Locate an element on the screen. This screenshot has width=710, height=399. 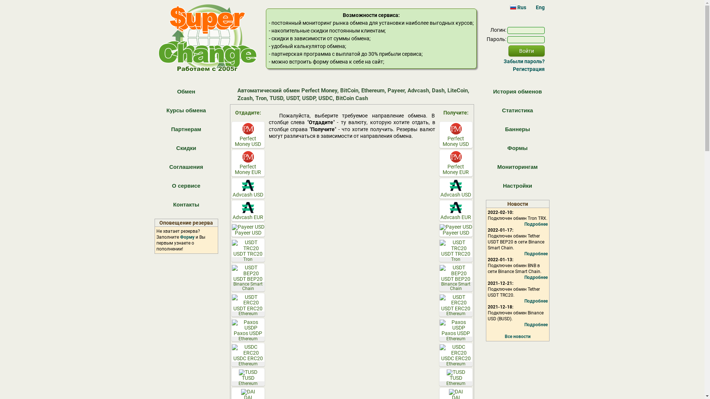
USDT TRC20
Tron is located at coordinates (248, 250).